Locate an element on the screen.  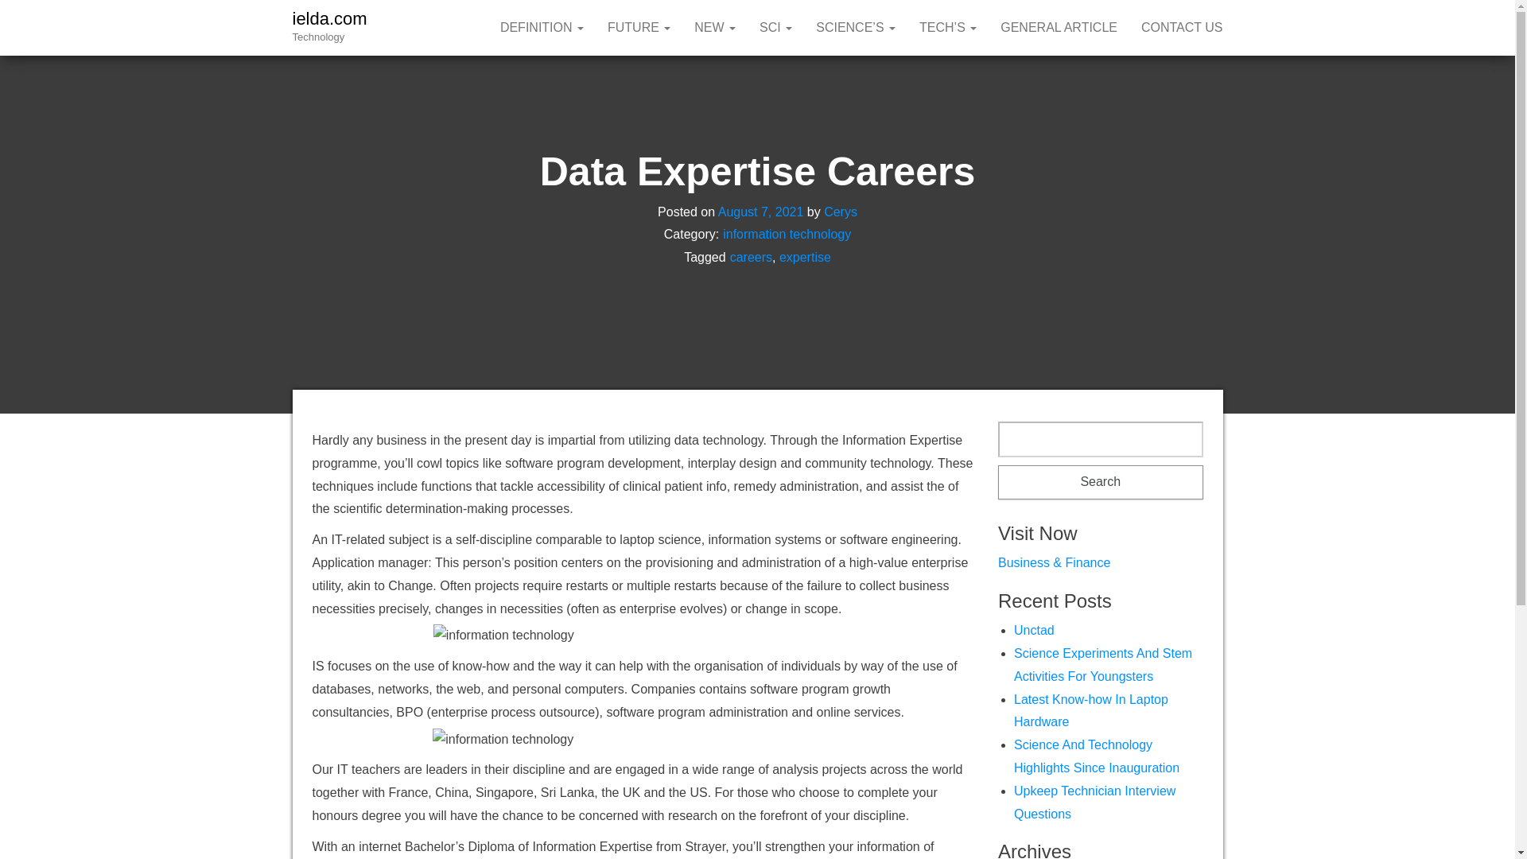
GENERAL ARTICLE is located at coordinates (1059, 28).